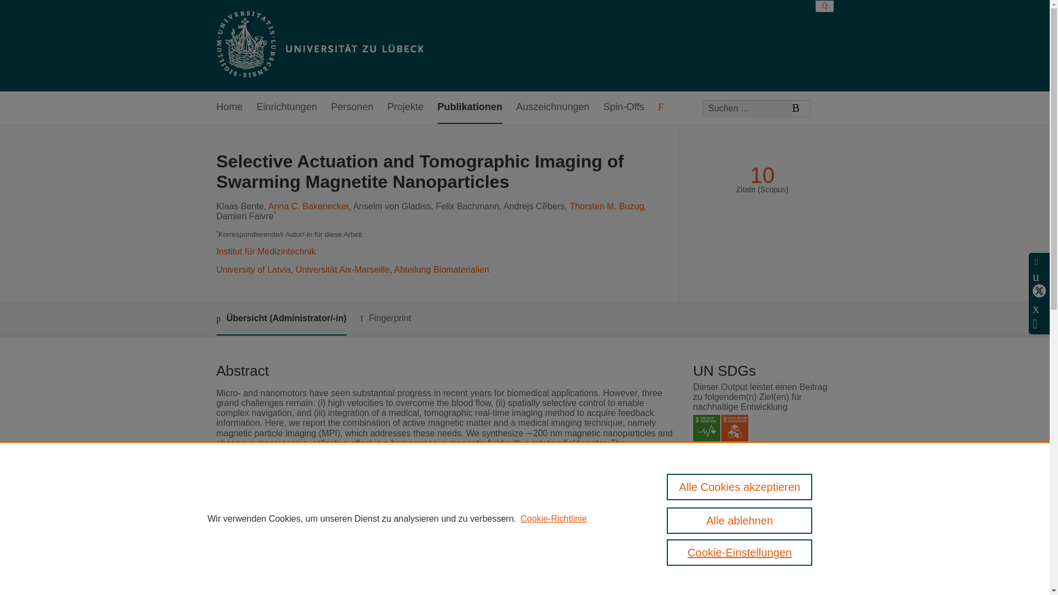 Image resolution: width=1058 pixels, height=595 pixels. Describe the element at coordinates (287, 107) in the screenshot. I see `Einrichtungen` at that location.